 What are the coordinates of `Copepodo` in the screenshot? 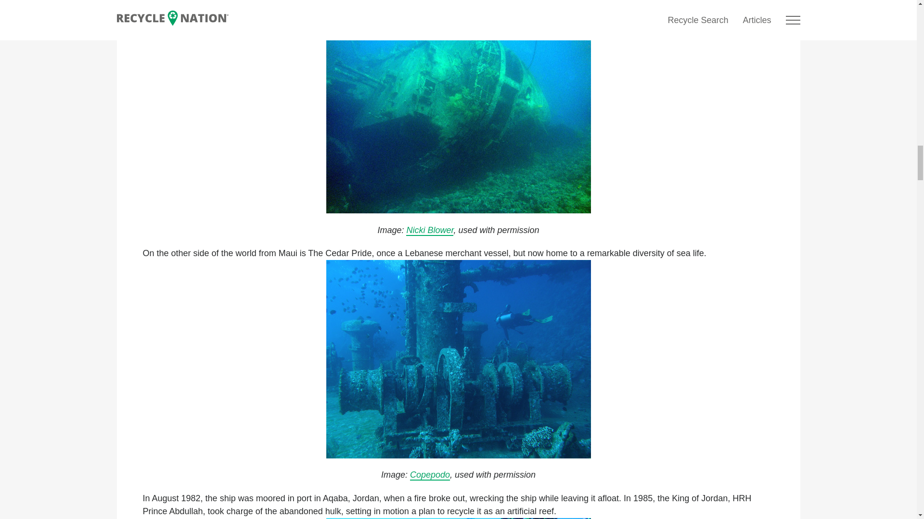 It's located at (430, 475).